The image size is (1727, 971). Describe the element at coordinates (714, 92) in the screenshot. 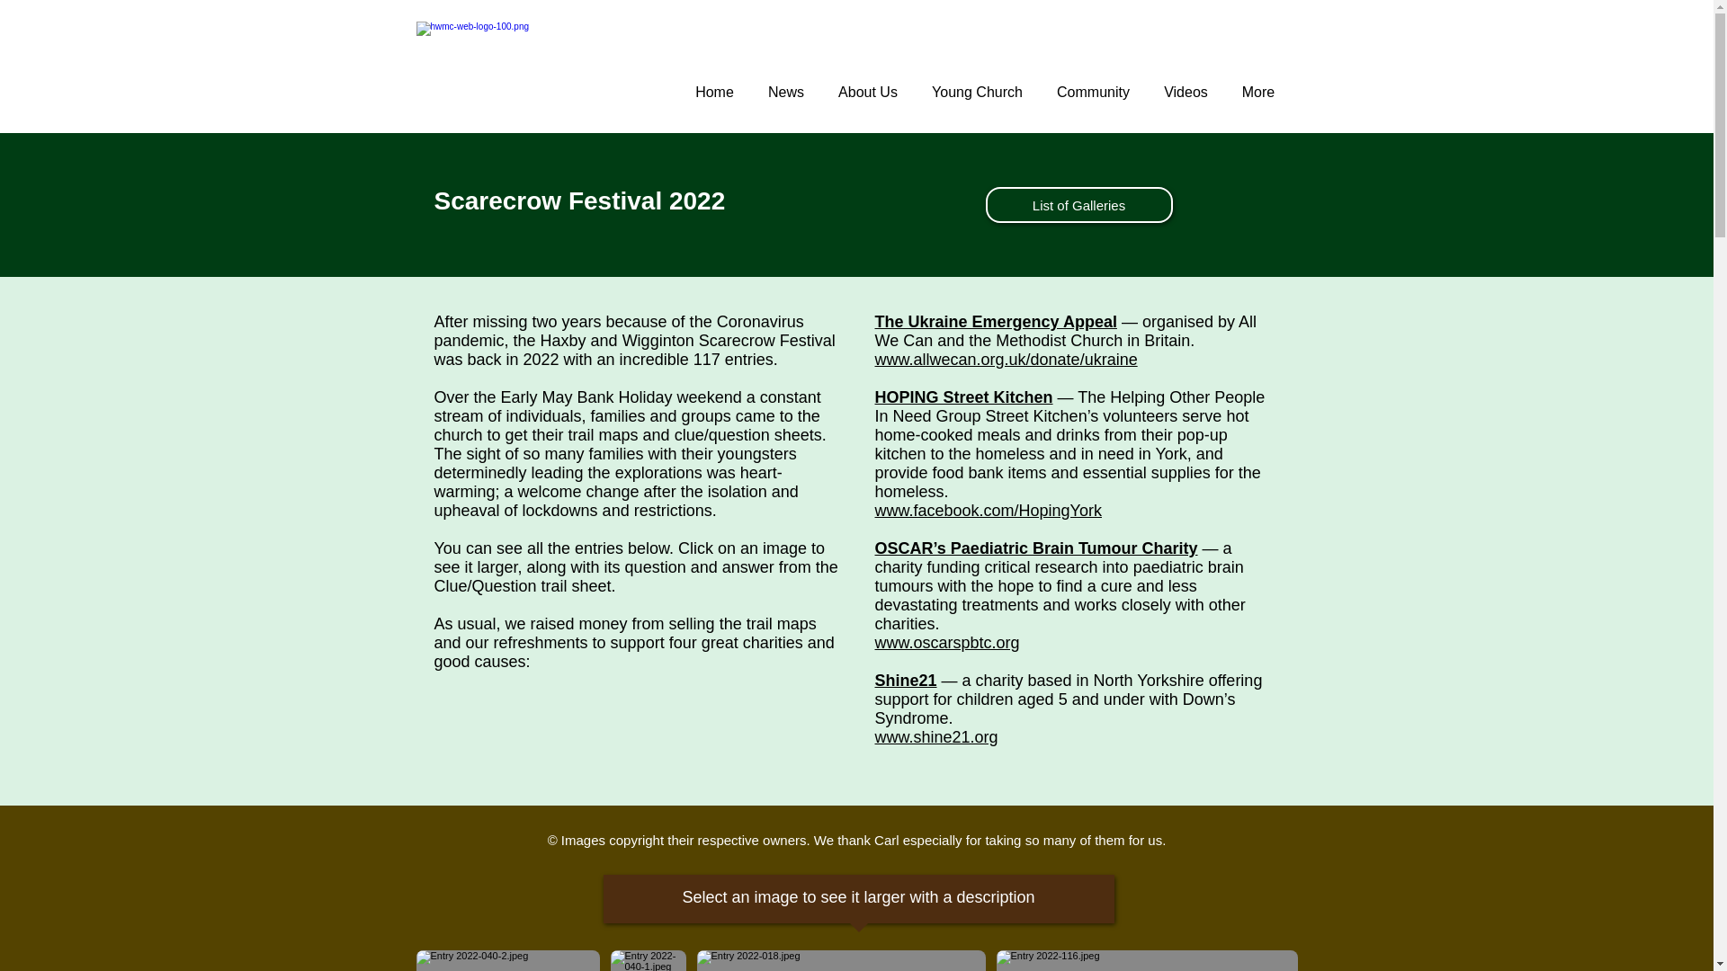

I see `Home` at that location.